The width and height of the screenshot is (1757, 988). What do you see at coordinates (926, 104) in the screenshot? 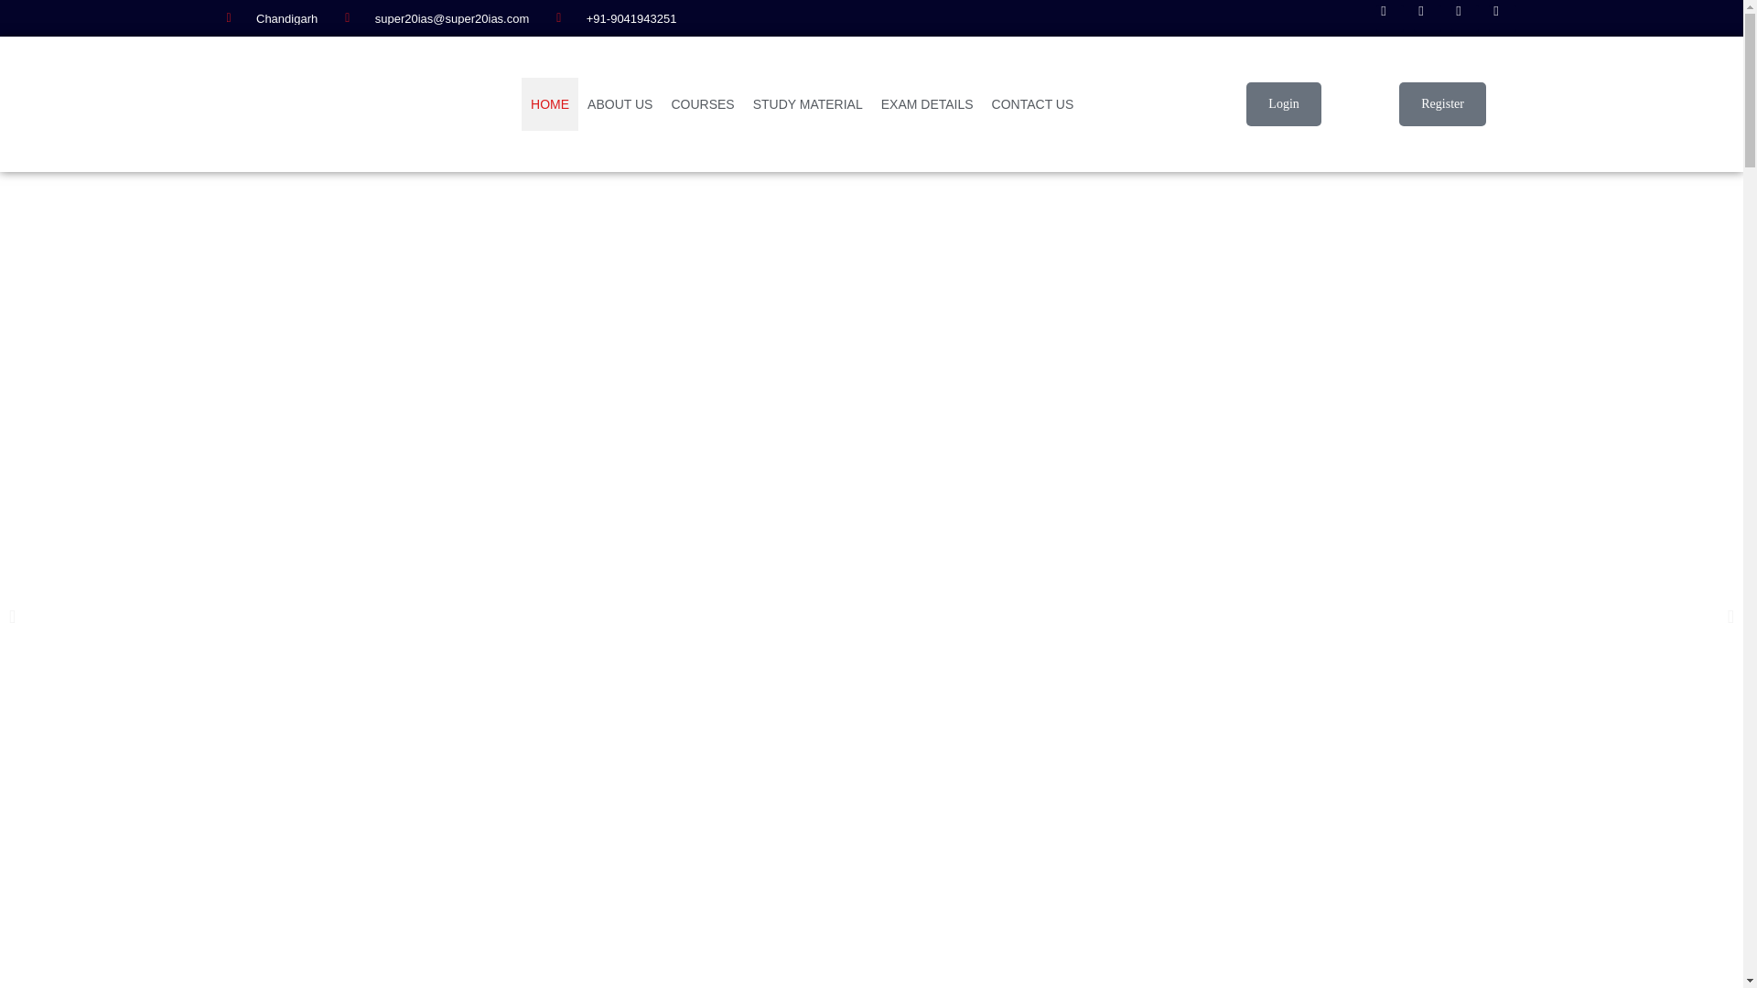
I see `EXAM DETAILS` at bounding box center [926, 104].